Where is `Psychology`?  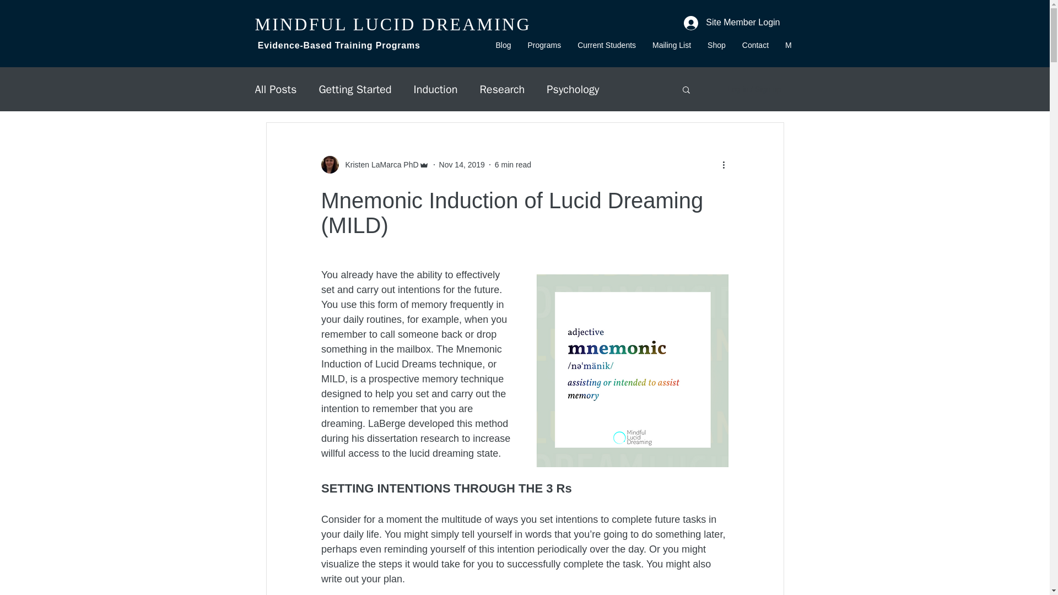
Psychology is located at coordinates (573, 88).